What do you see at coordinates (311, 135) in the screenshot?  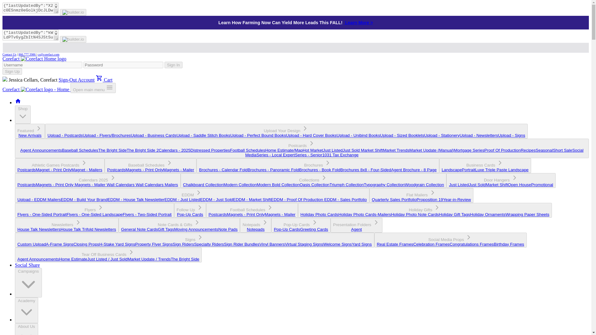 I see `Upload - Hard Cover Books` at bounding box center [311, 135].